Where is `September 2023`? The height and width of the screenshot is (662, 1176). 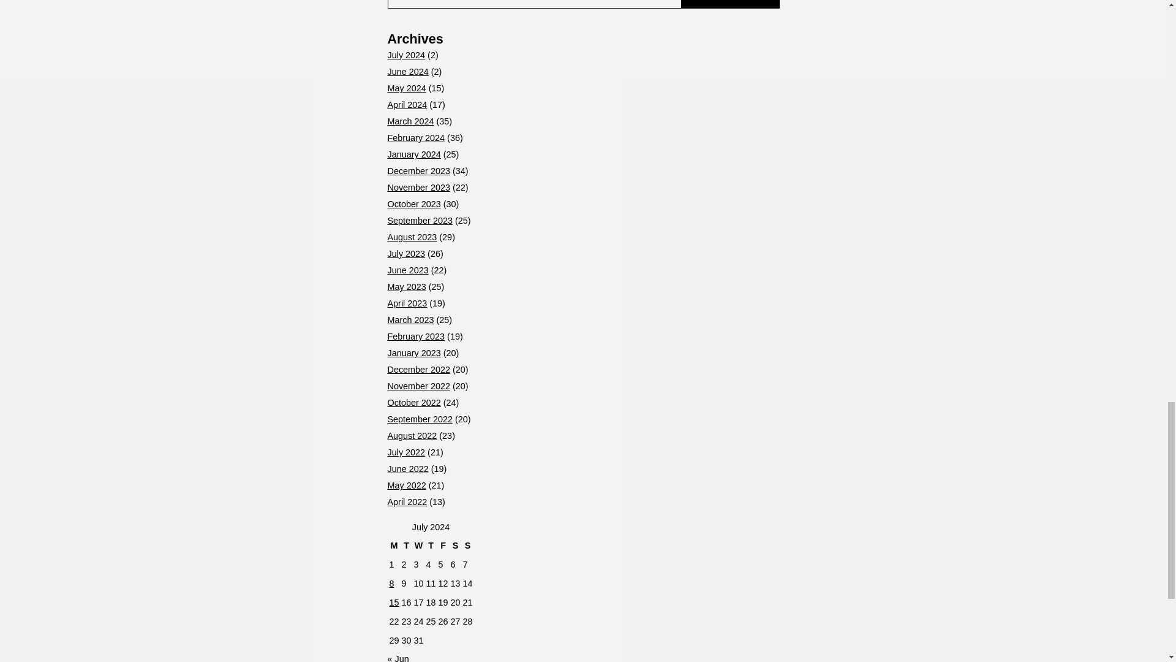
September 2023 is located at coordinates (419, 221).